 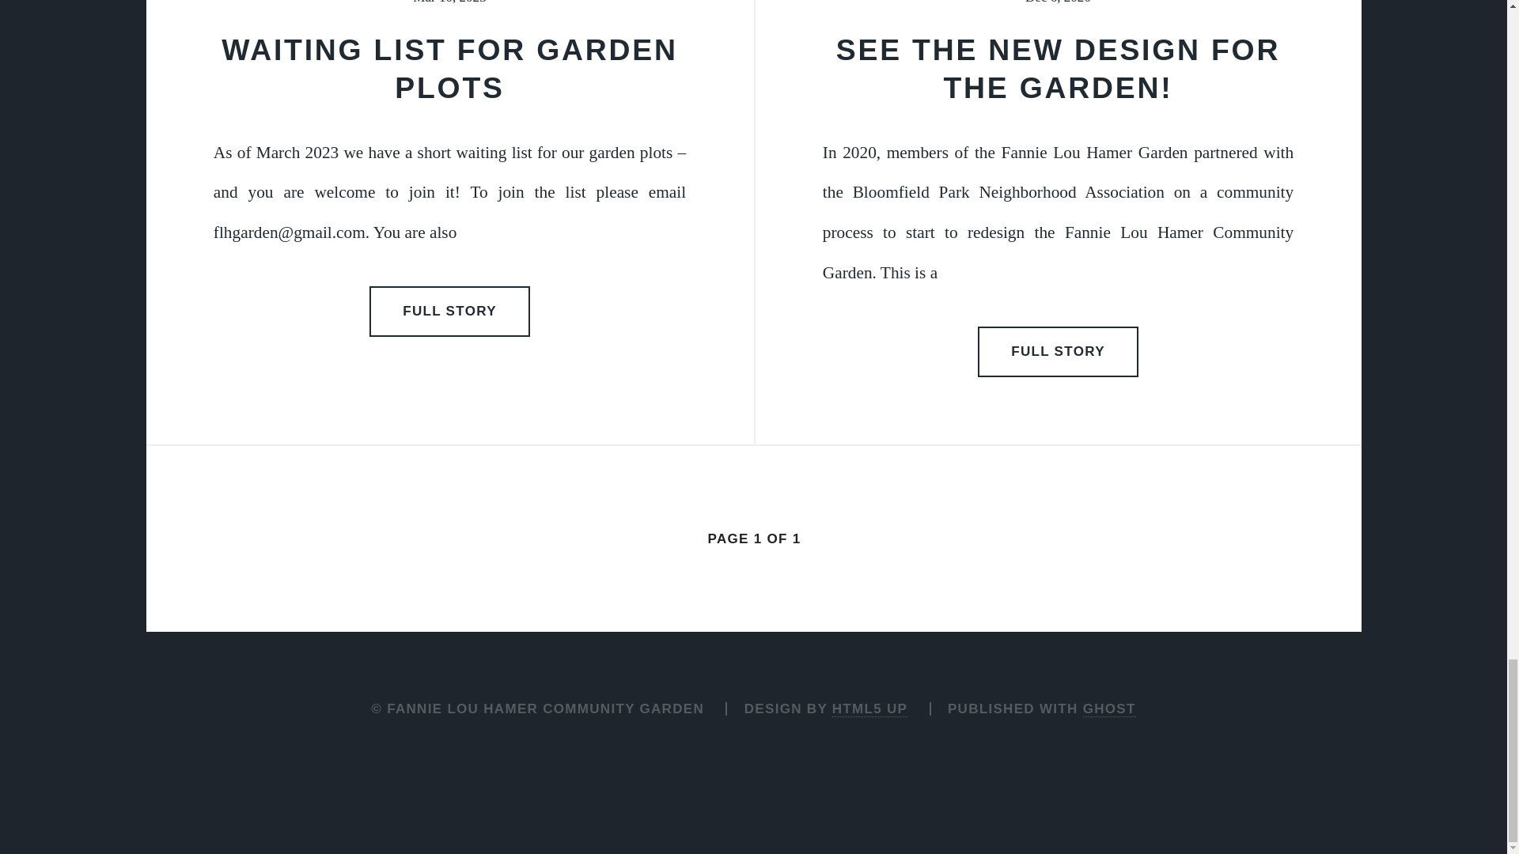 I want to click on WAITING LIST FOR GARDEN PLOTS, so click(x=449, y=69).